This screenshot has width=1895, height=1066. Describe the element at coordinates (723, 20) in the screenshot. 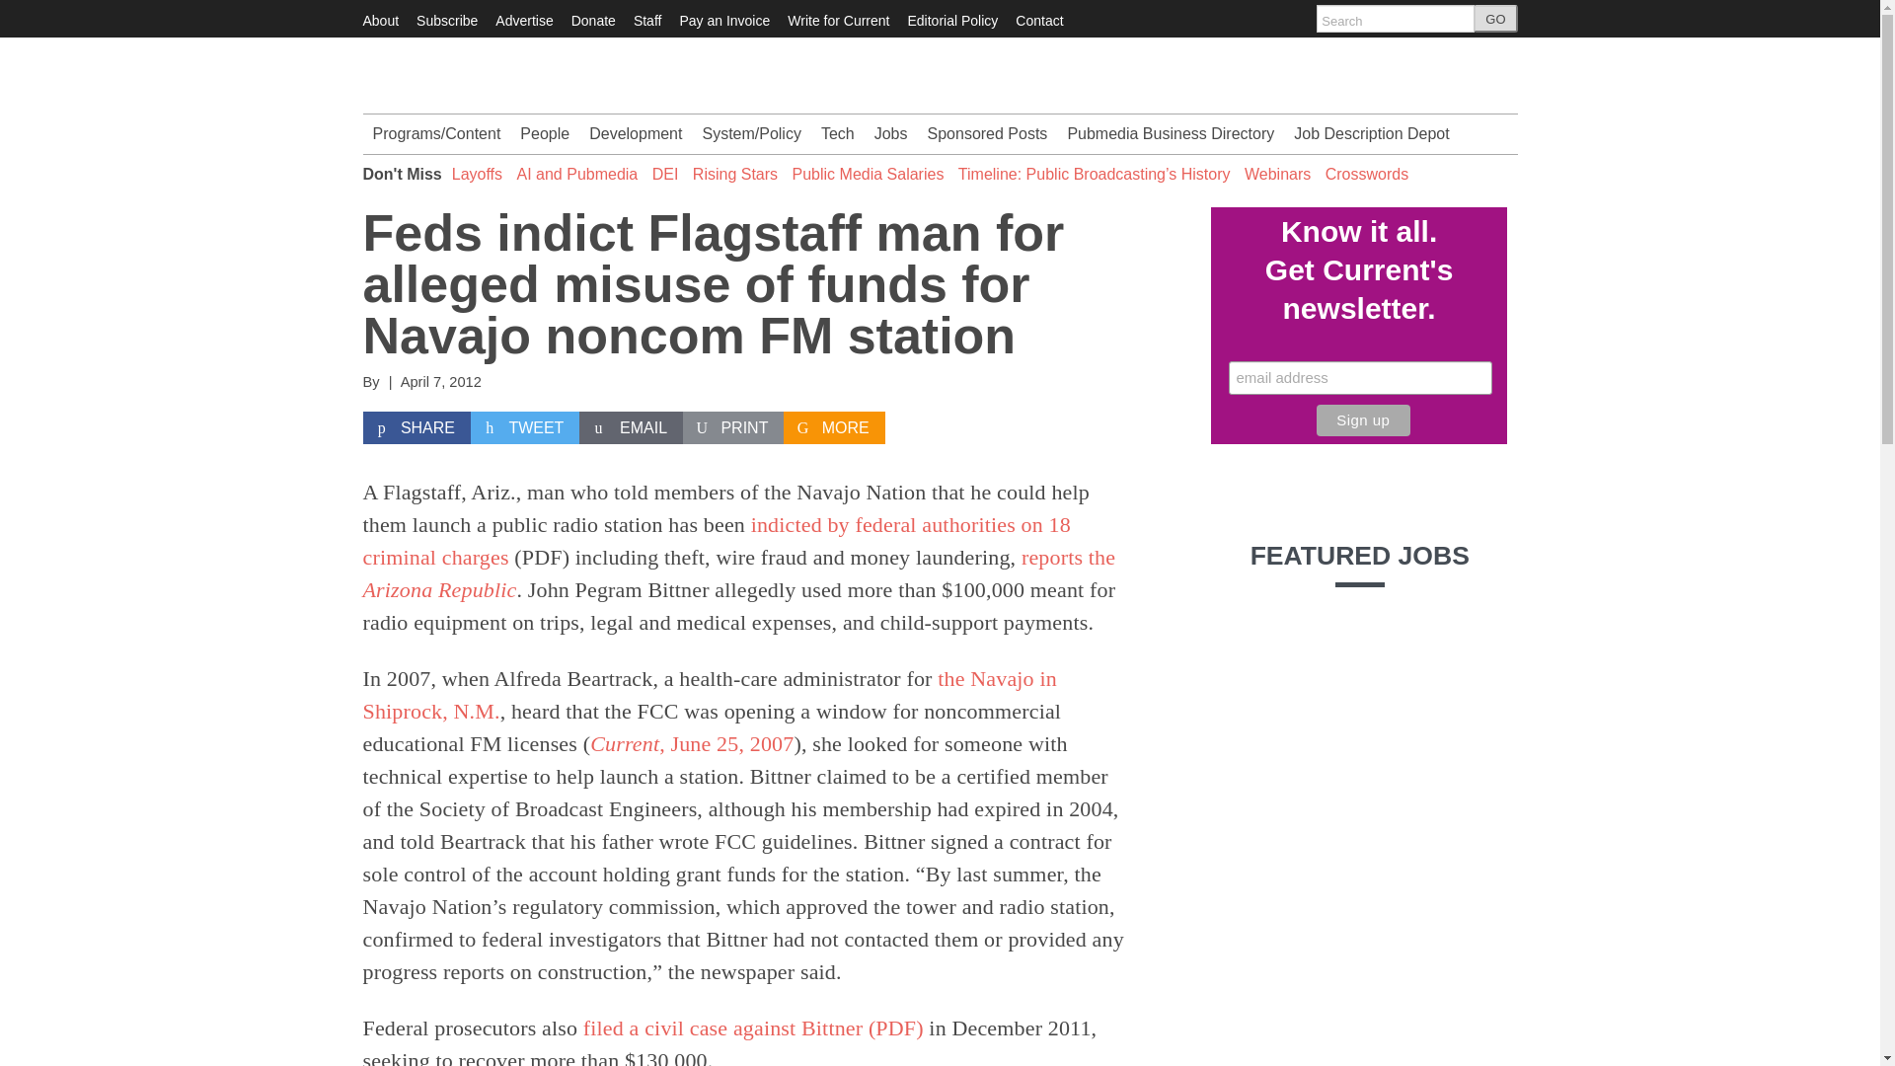

I see `Pay an Invoice` at that location.